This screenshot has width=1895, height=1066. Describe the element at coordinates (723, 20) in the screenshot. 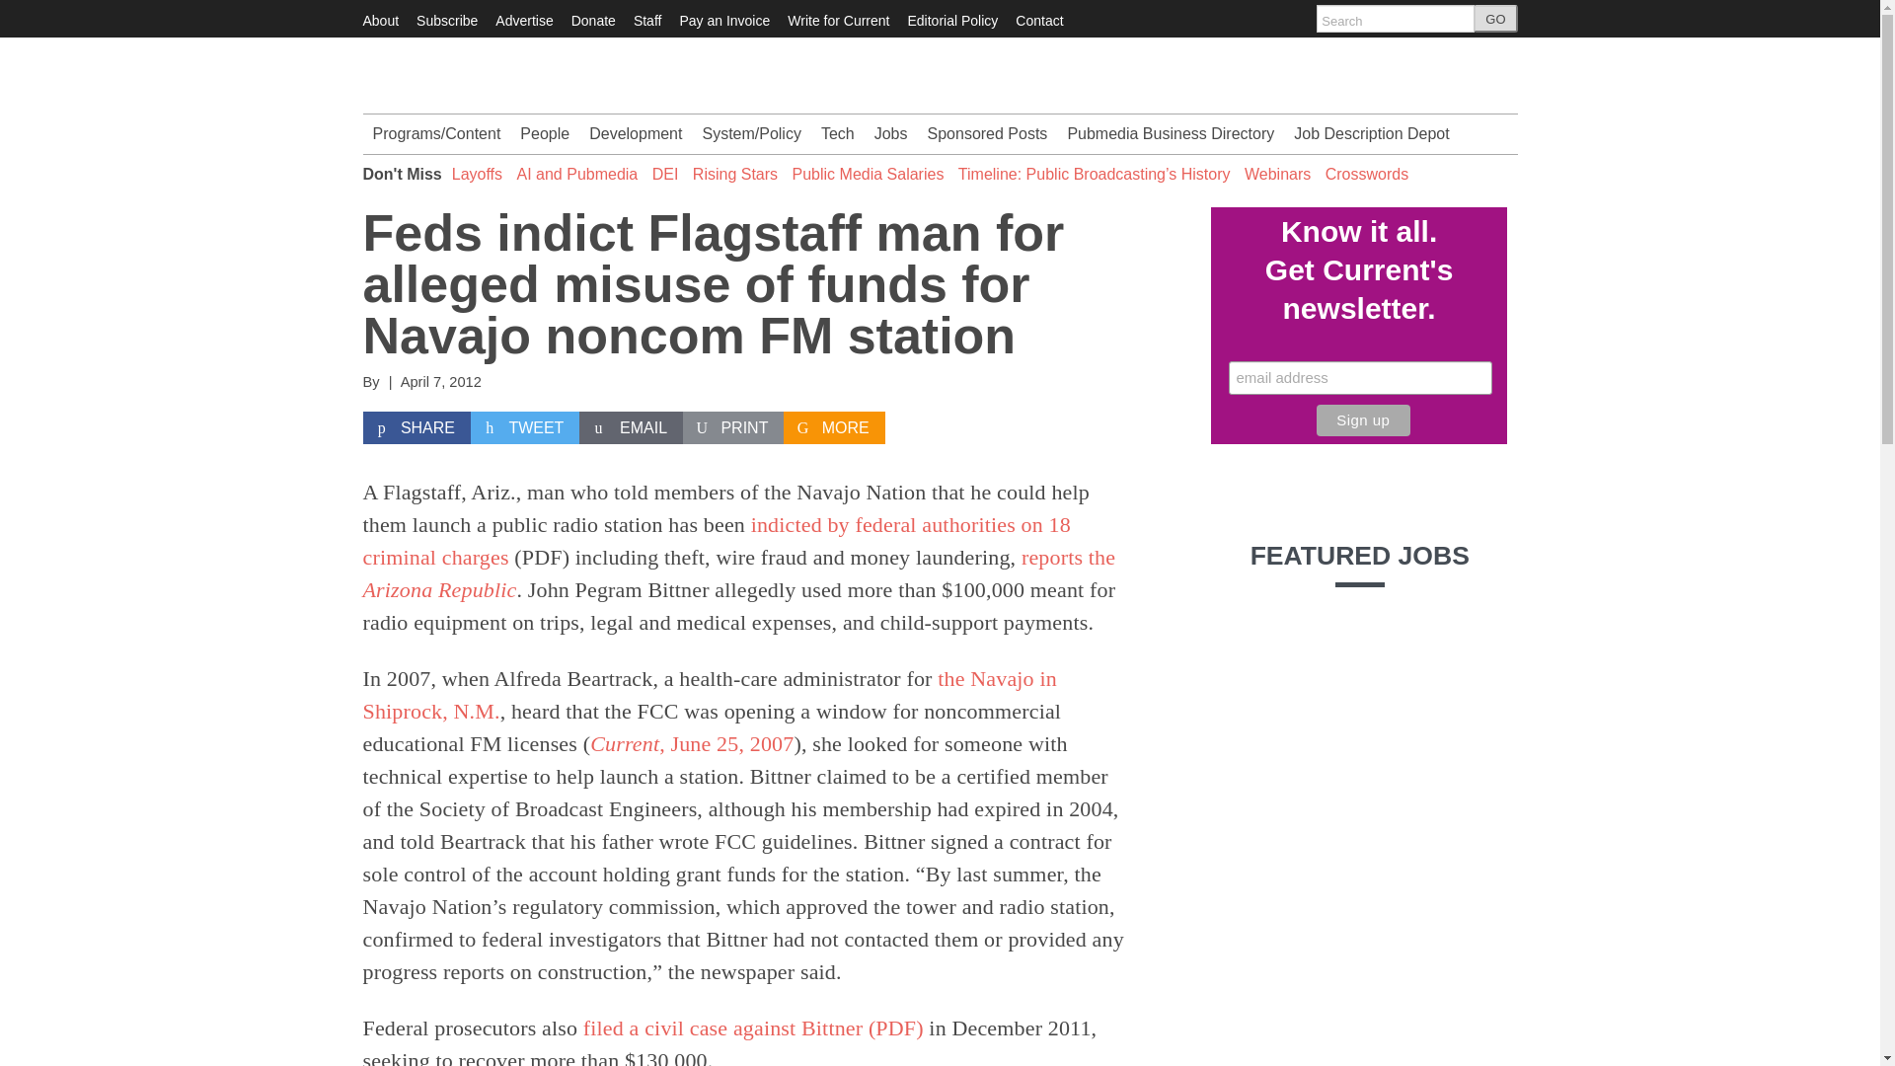

I see `Pay an Invoice` at that location.